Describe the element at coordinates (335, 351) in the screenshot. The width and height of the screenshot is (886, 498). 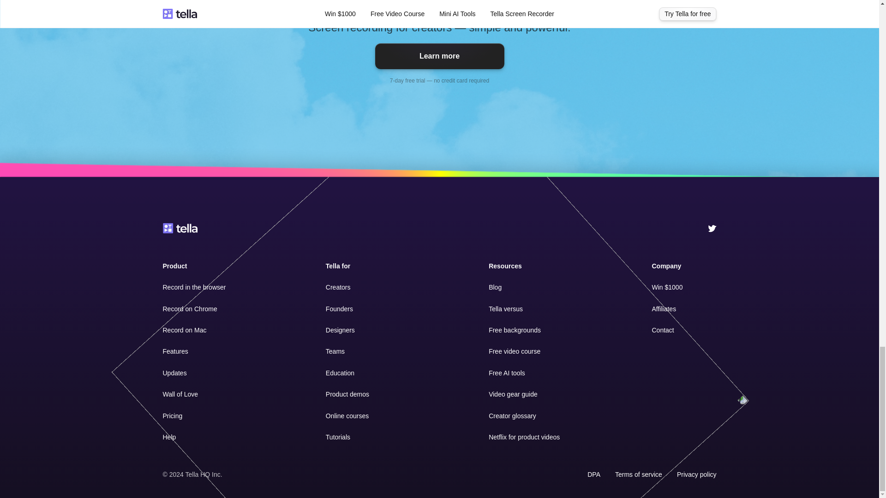
I see `Teams` at that location.